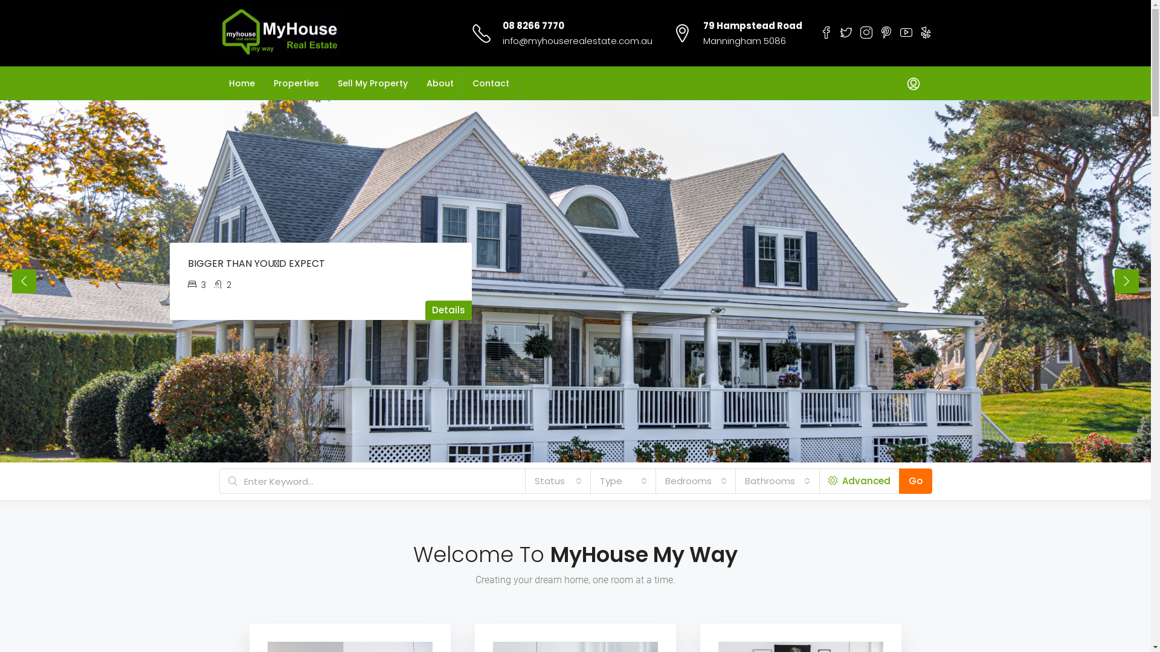  What do you see at coordinates (558, 481) in the screenshot?
I see `Status` at bounding box center [558, 481].